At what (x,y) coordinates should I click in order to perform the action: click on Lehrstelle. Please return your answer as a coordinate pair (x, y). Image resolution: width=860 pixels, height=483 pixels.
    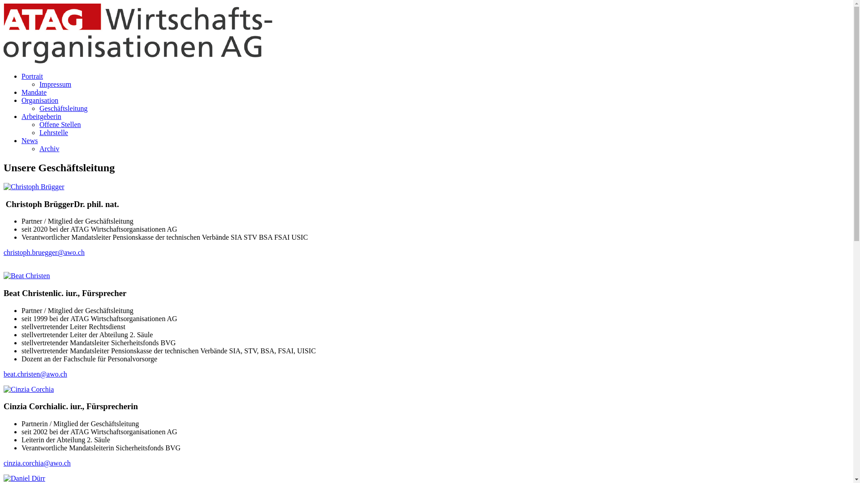
    Looking at the image, I should click on (54, 132).